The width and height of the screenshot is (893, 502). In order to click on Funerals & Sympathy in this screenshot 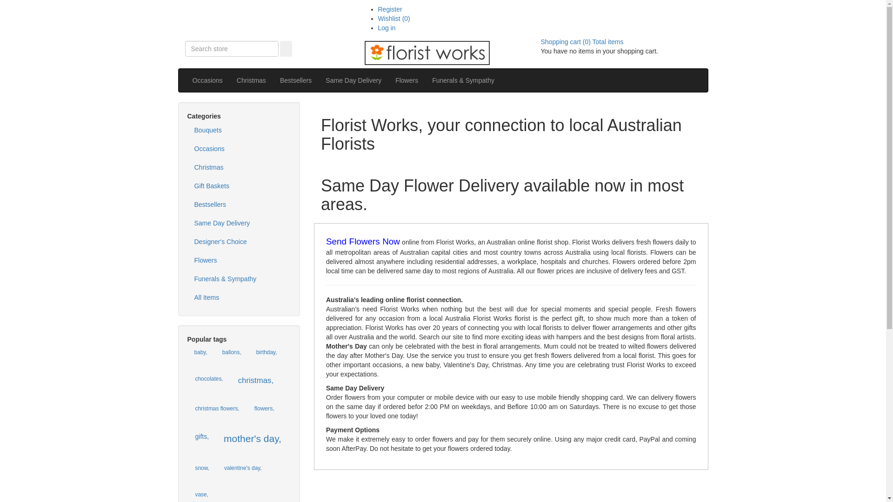, I will do `click(239, 279)`.